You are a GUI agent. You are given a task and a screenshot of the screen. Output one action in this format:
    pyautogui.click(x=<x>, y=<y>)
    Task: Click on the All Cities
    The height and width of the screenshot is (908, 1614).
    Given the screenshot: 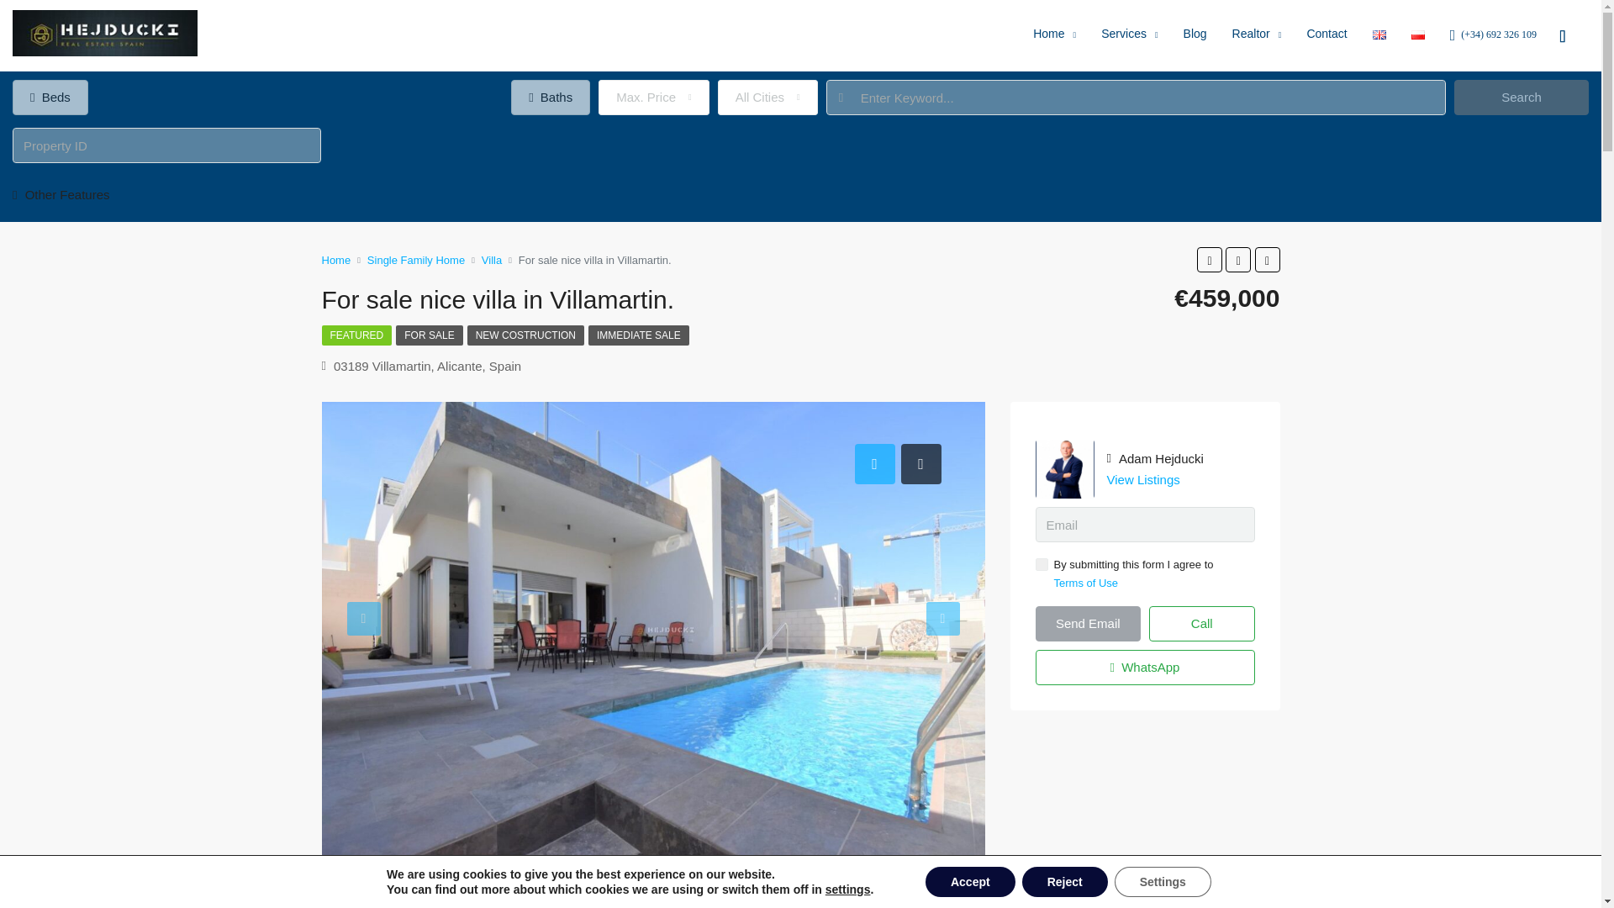 What is the action you would take?
    pyautogui.click(x=768, y=98)
    